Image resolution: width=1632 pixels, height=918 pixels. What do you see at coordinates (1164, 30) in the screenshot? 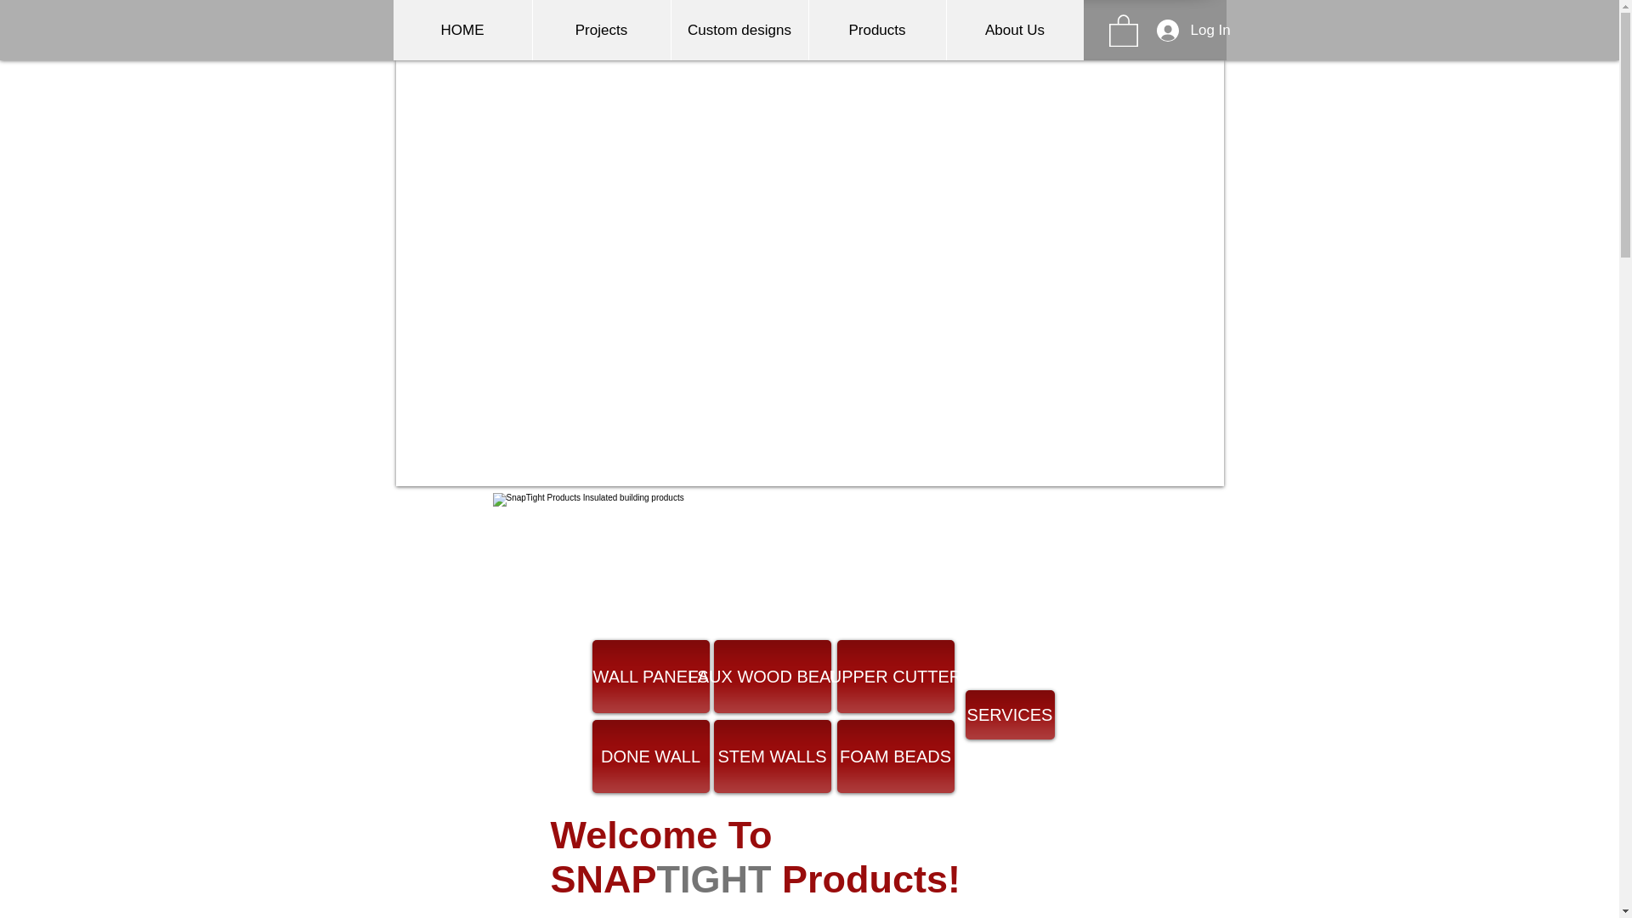
I see `Log In` at bounding box center [1164, 30].